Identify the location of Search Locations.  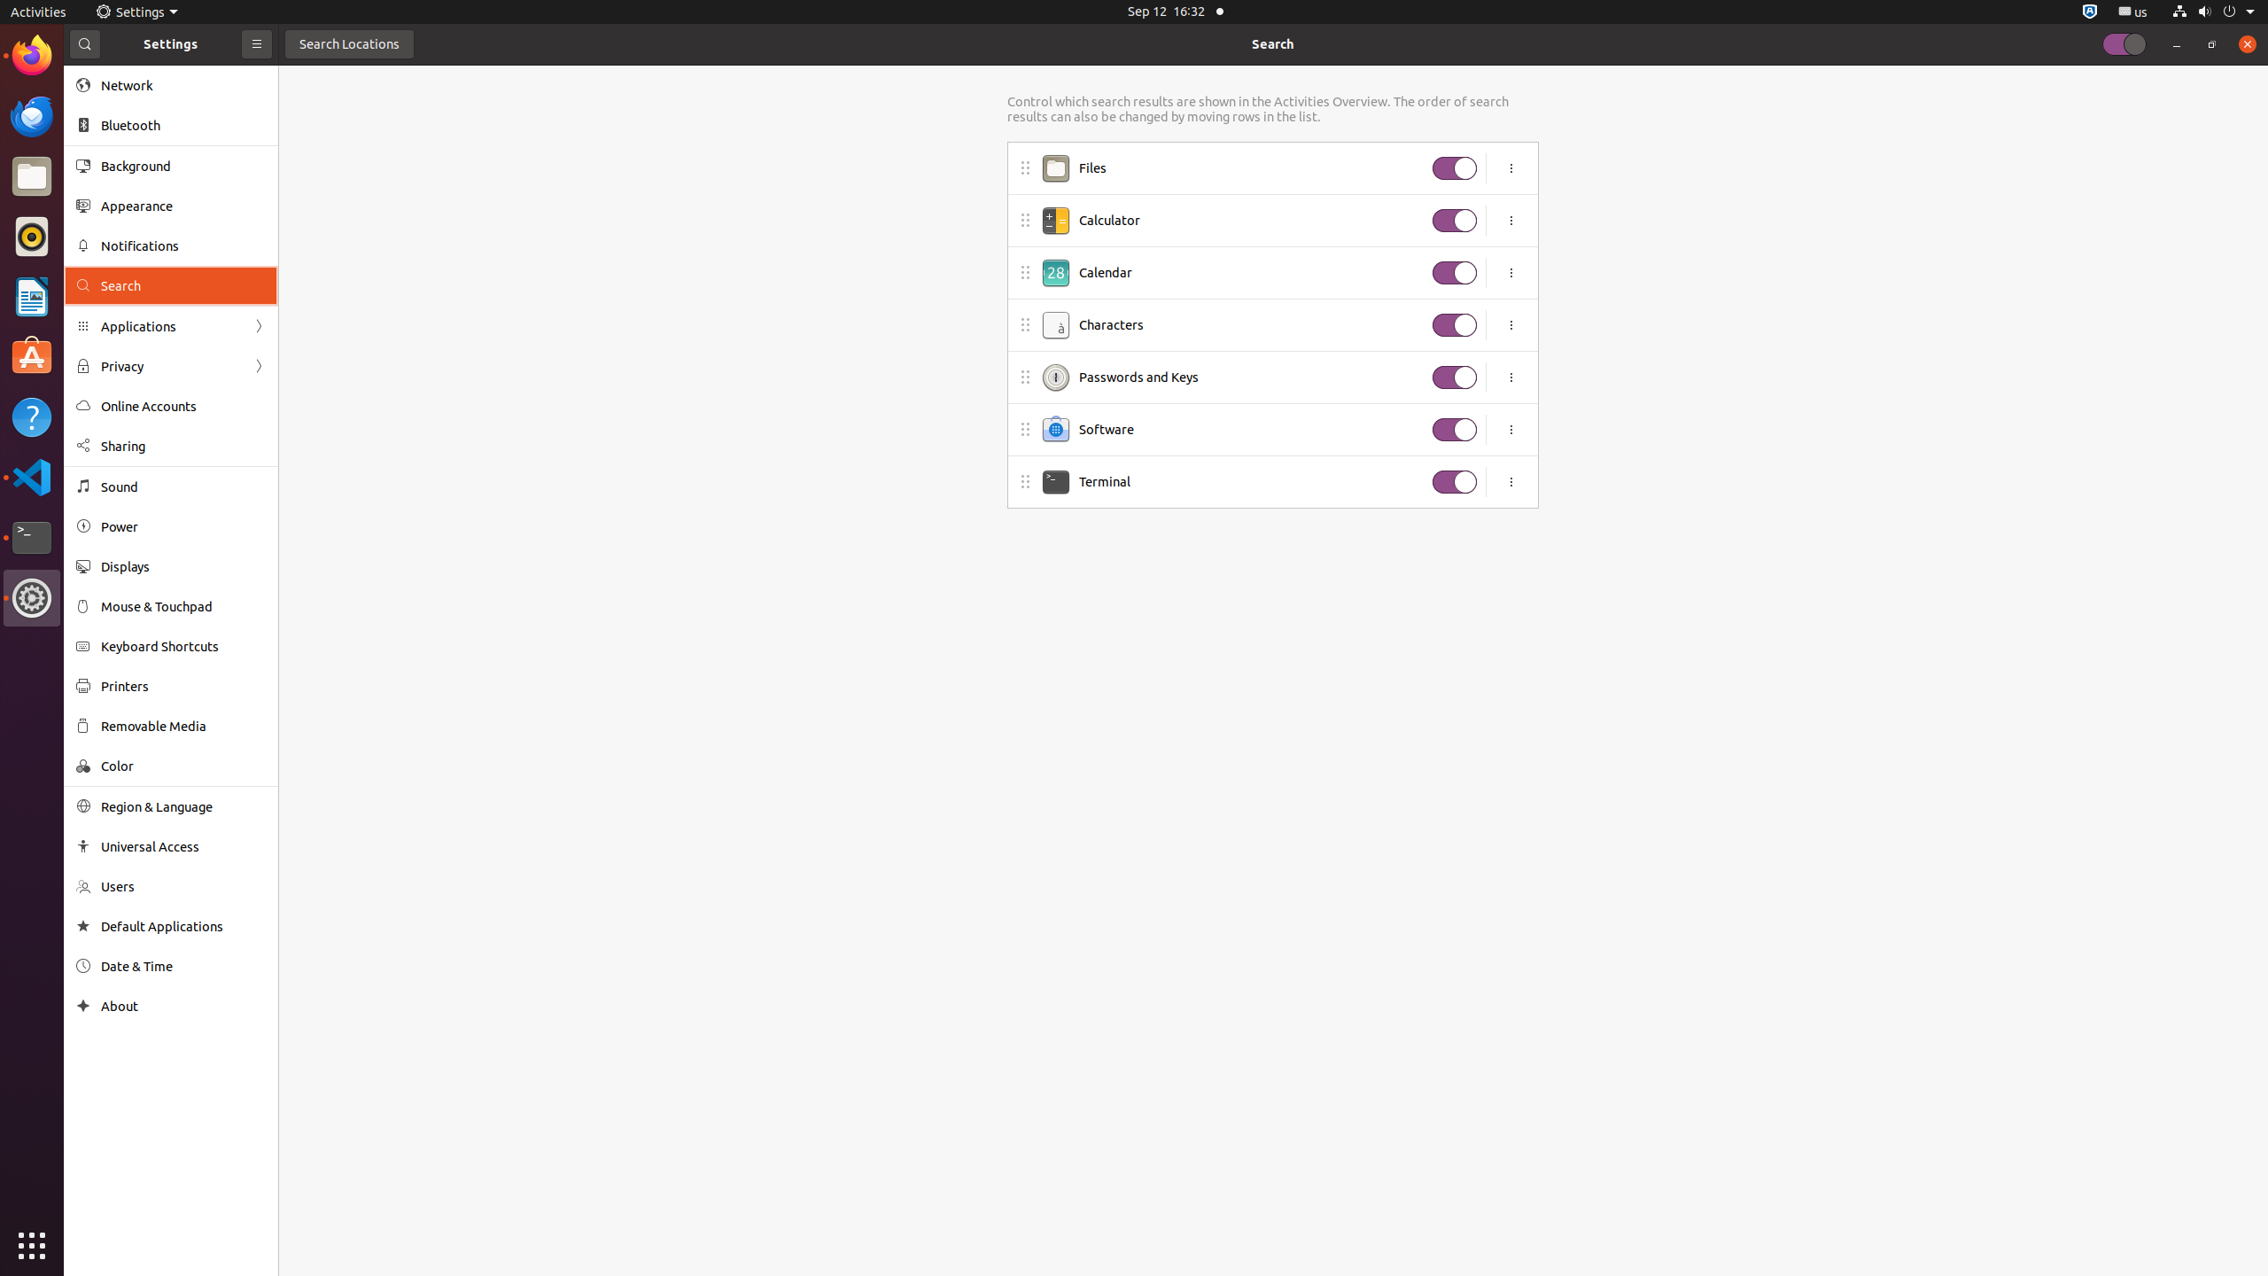
(349, 44).